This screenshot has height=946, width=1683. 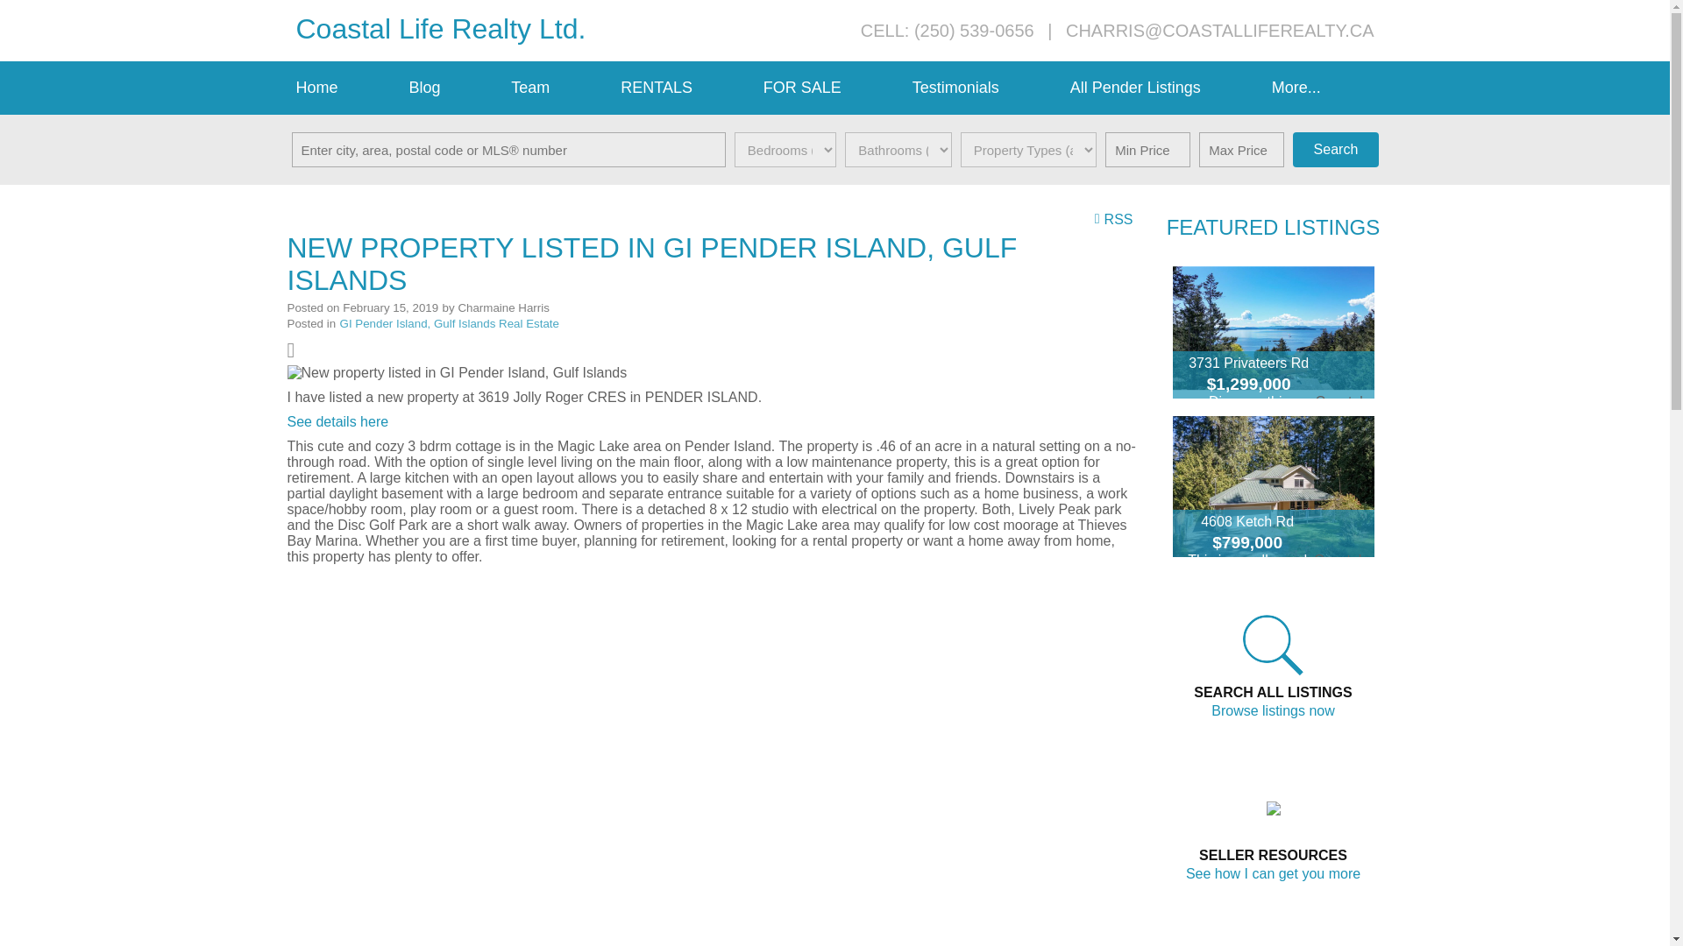 What do you see at coordinates (451, 88) in the screenshot?
I see `Blog` at bounding box center [451, 88].